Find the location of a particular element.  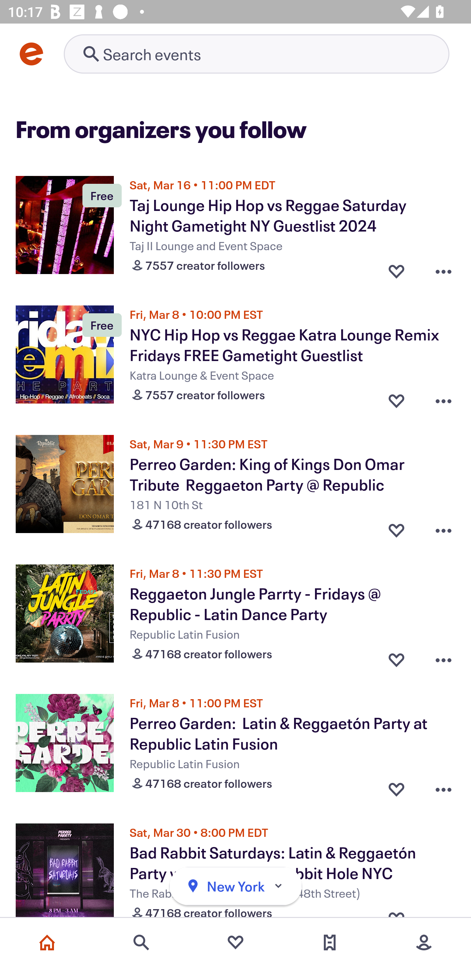

Tickets is located at coordinates (330, 942).